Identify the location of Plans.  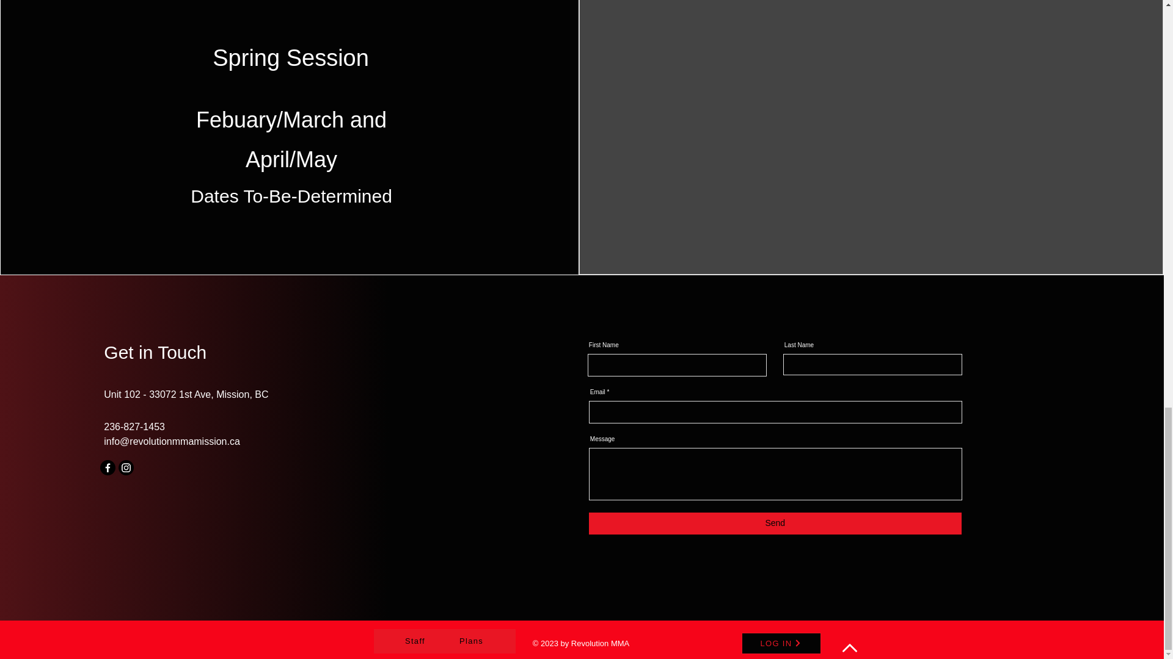
(473, 641).